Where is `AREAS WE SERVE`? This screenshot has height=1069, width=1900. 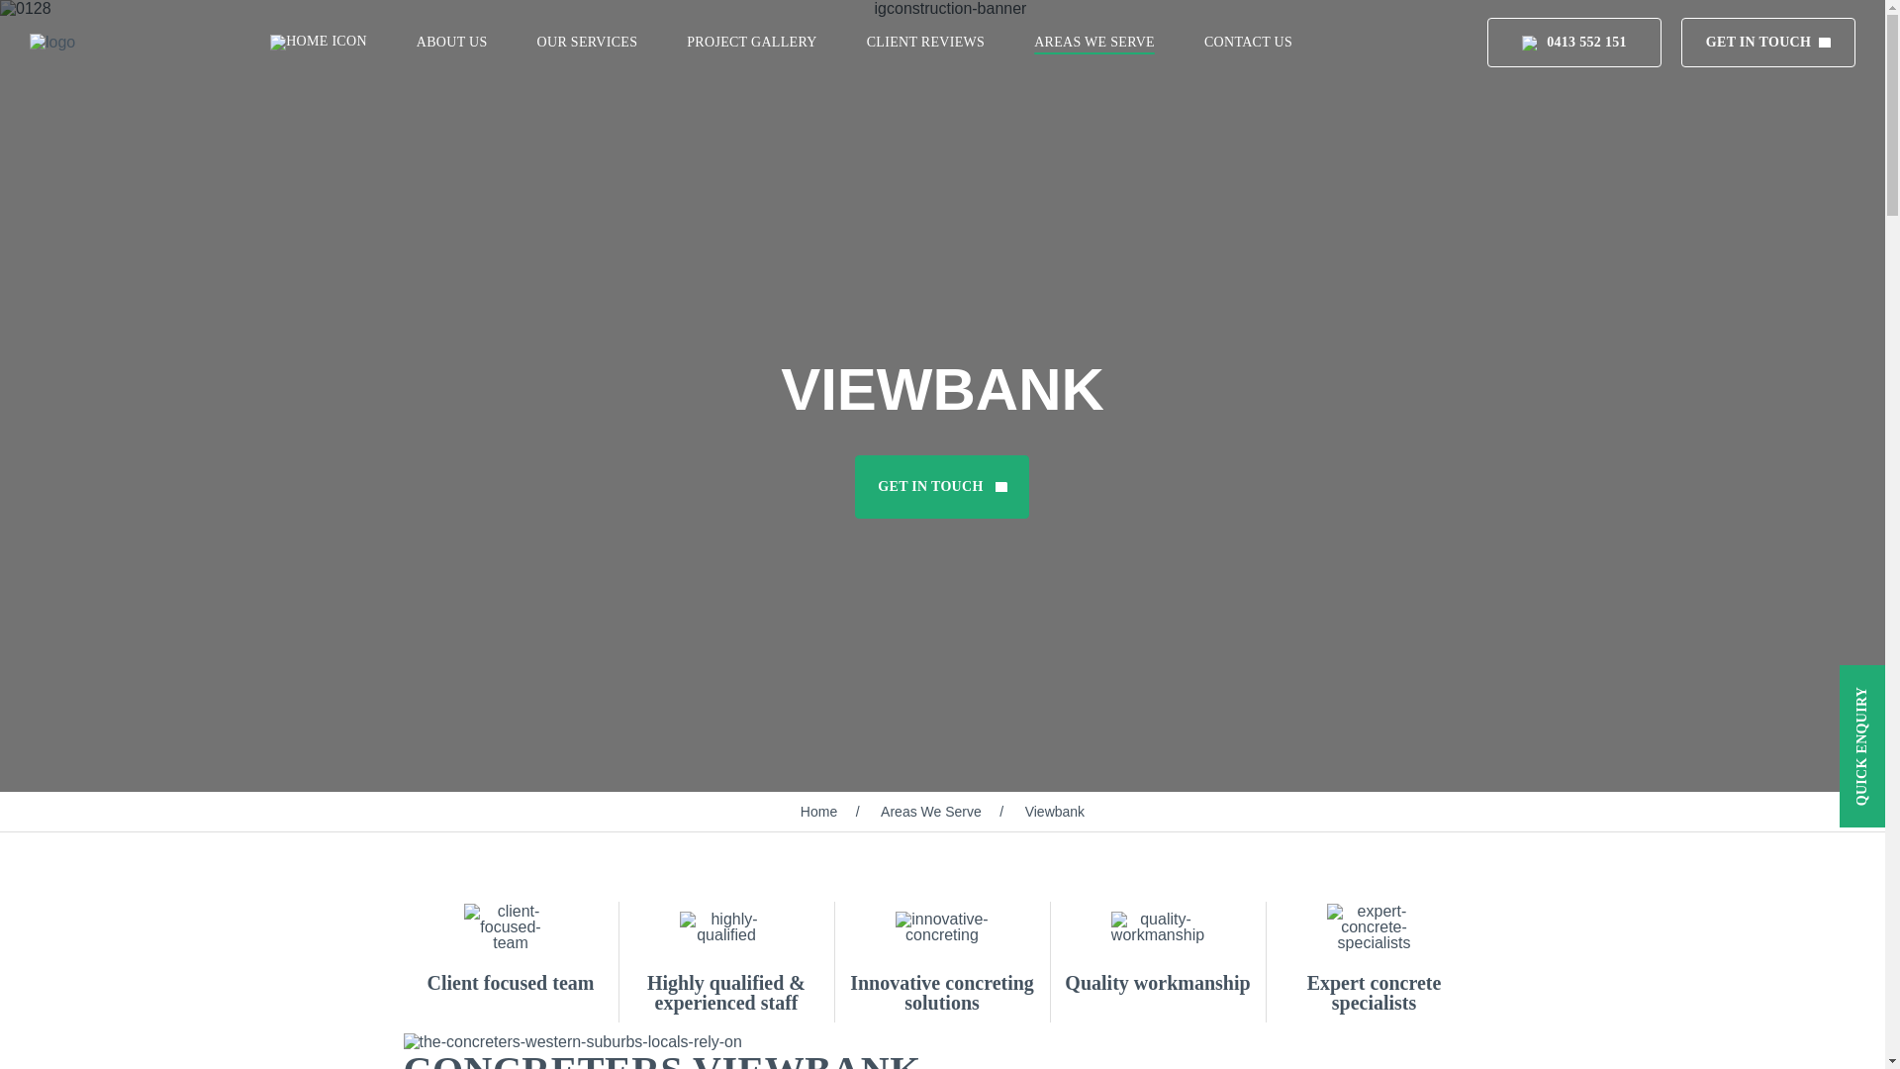
AREAS WE SERVE is located at coordinates (1094, 43).